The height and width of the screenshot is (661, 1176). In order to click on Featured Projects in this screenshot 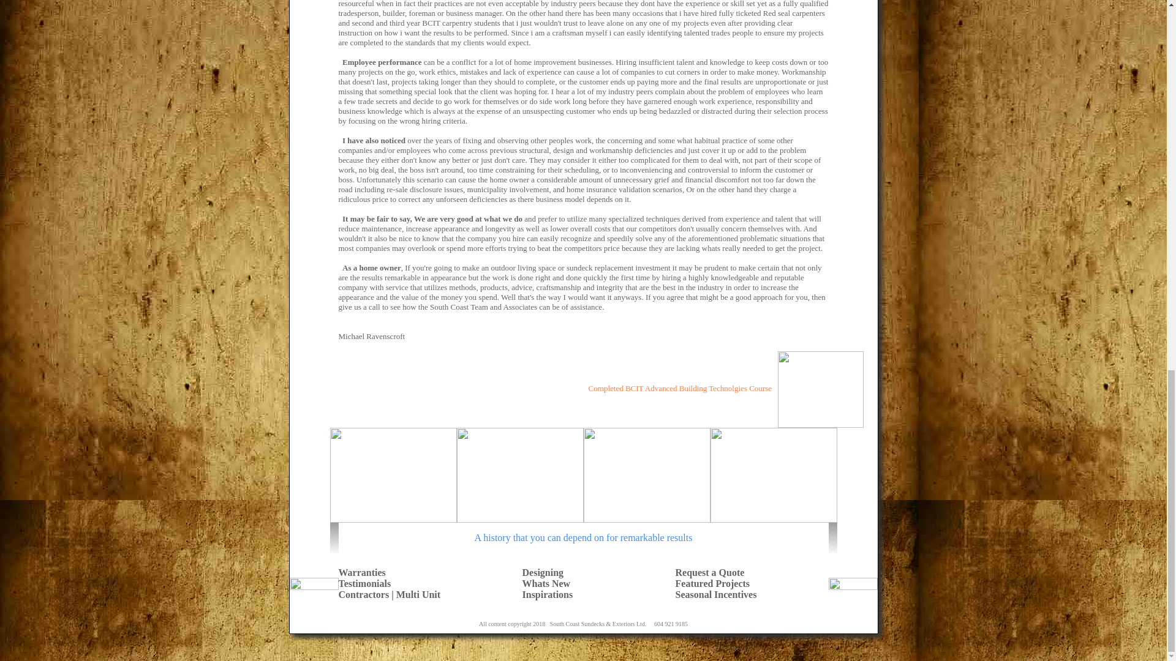, I will do `click(712, 584)`.